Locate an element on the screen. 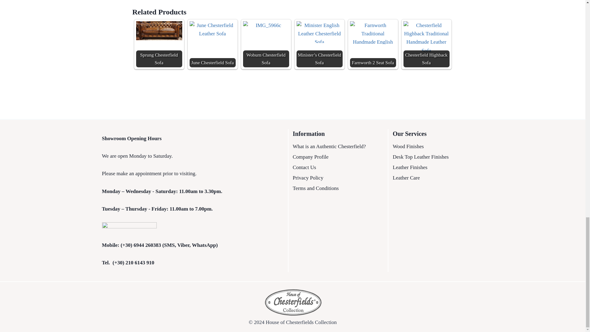  Woburn Chesterfield Sofa is located at coordinates (265, 44).